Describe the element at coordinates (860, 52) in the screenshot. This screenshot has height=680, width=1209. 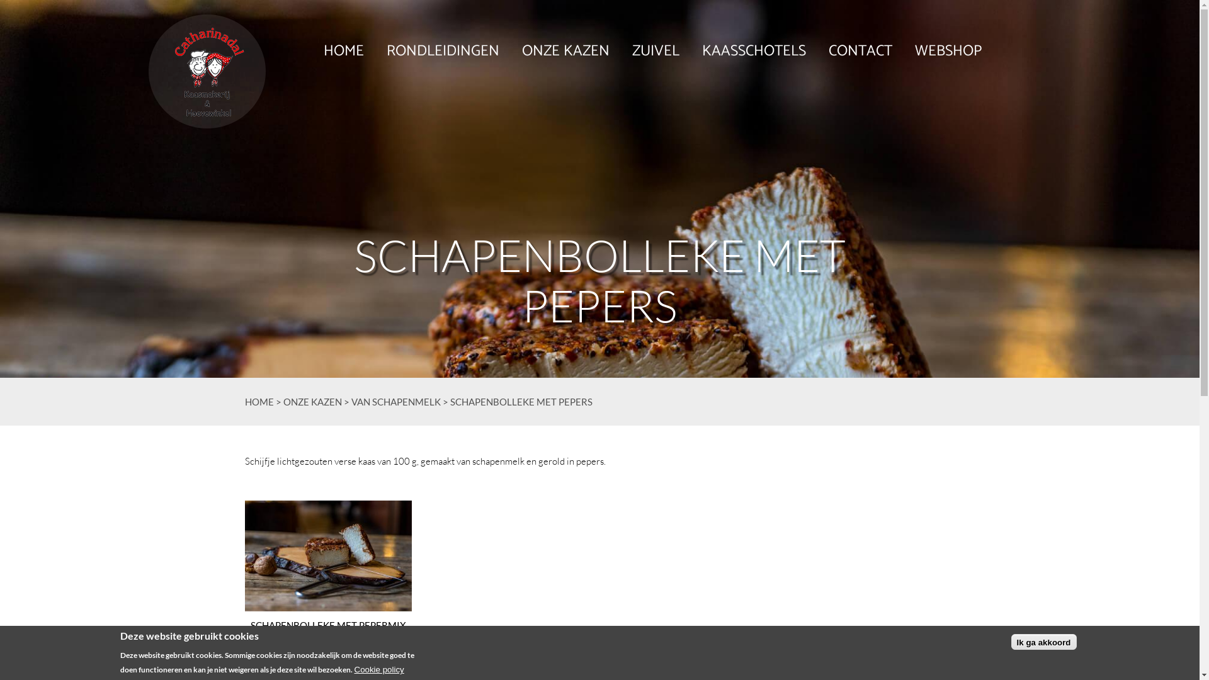
I see `CONTACT` at that location.